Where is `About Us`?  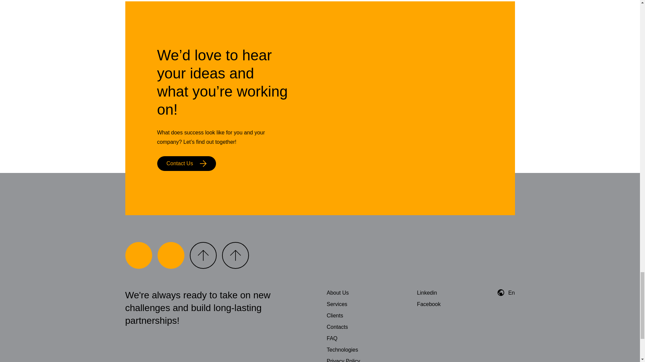 About Us is located at coordinates (337, 293).